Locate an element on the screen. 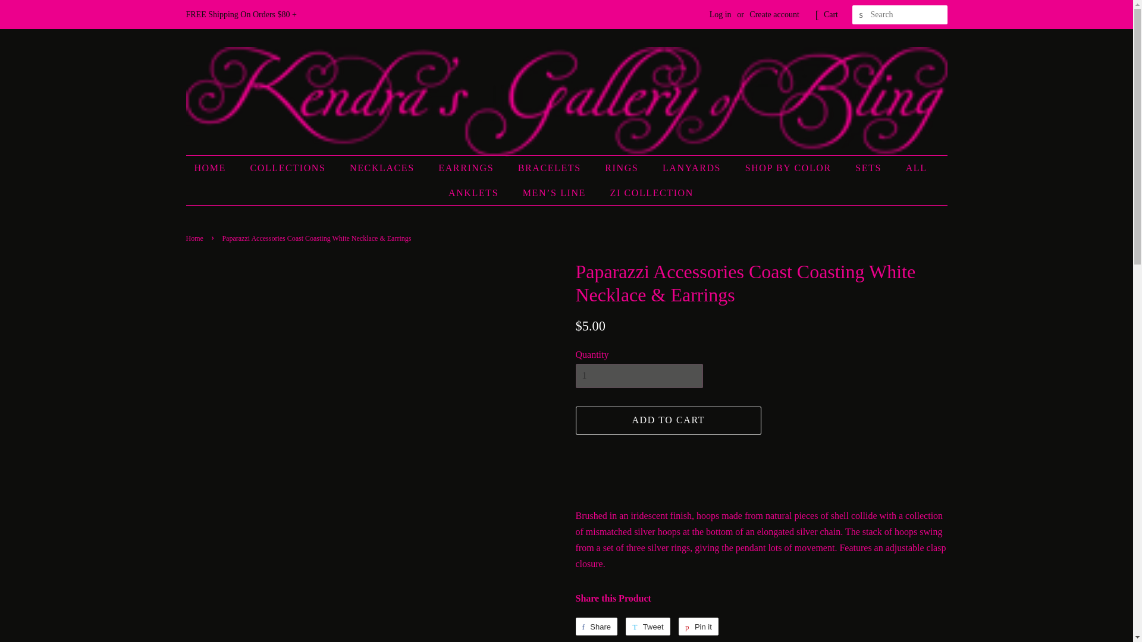 Image resolution: width=1142 pixels, height=642 pixels. EARRINGS is located at coordinates (468, 168).